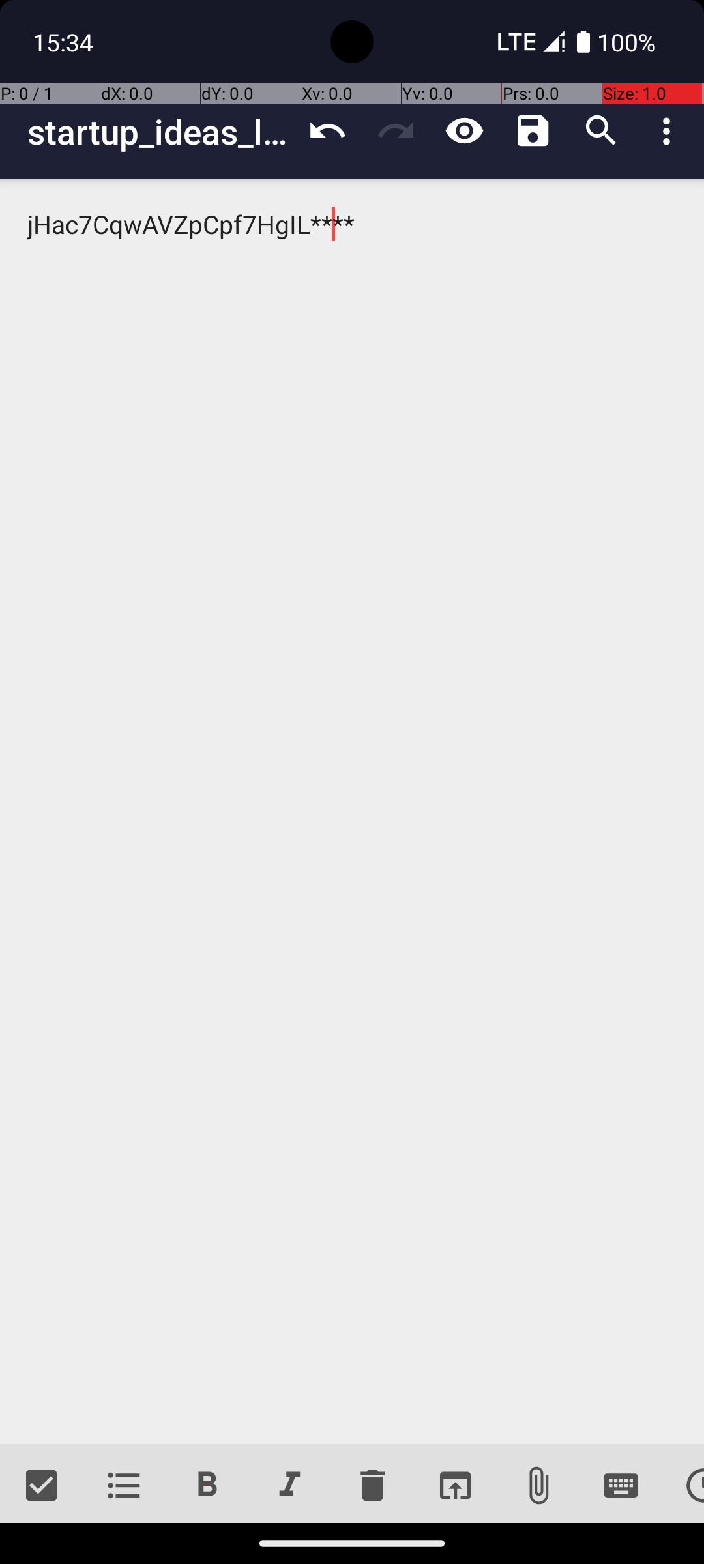 The image size is (704, 1564). What do you see at coordinates (352, 812) in the screenshot?
I see `jHac7CqwAVZpCpf7HgIL****` at bounding box center [352, 812].